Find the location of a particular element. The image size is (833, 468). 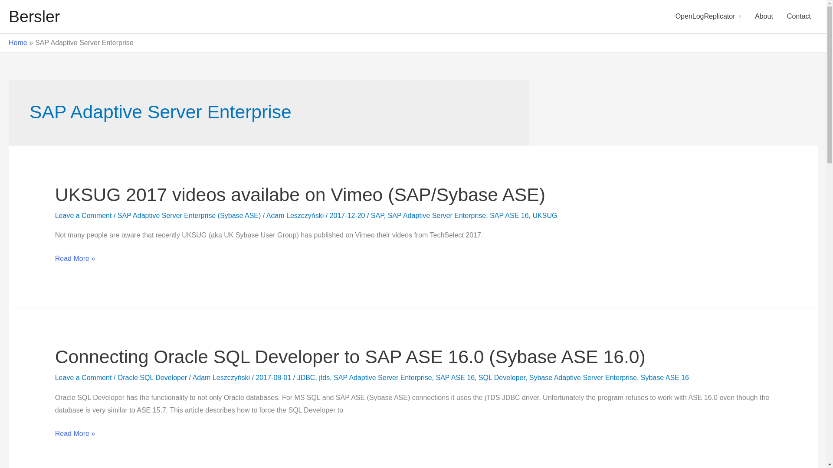

JDBC is located at coordinates (306, 377).